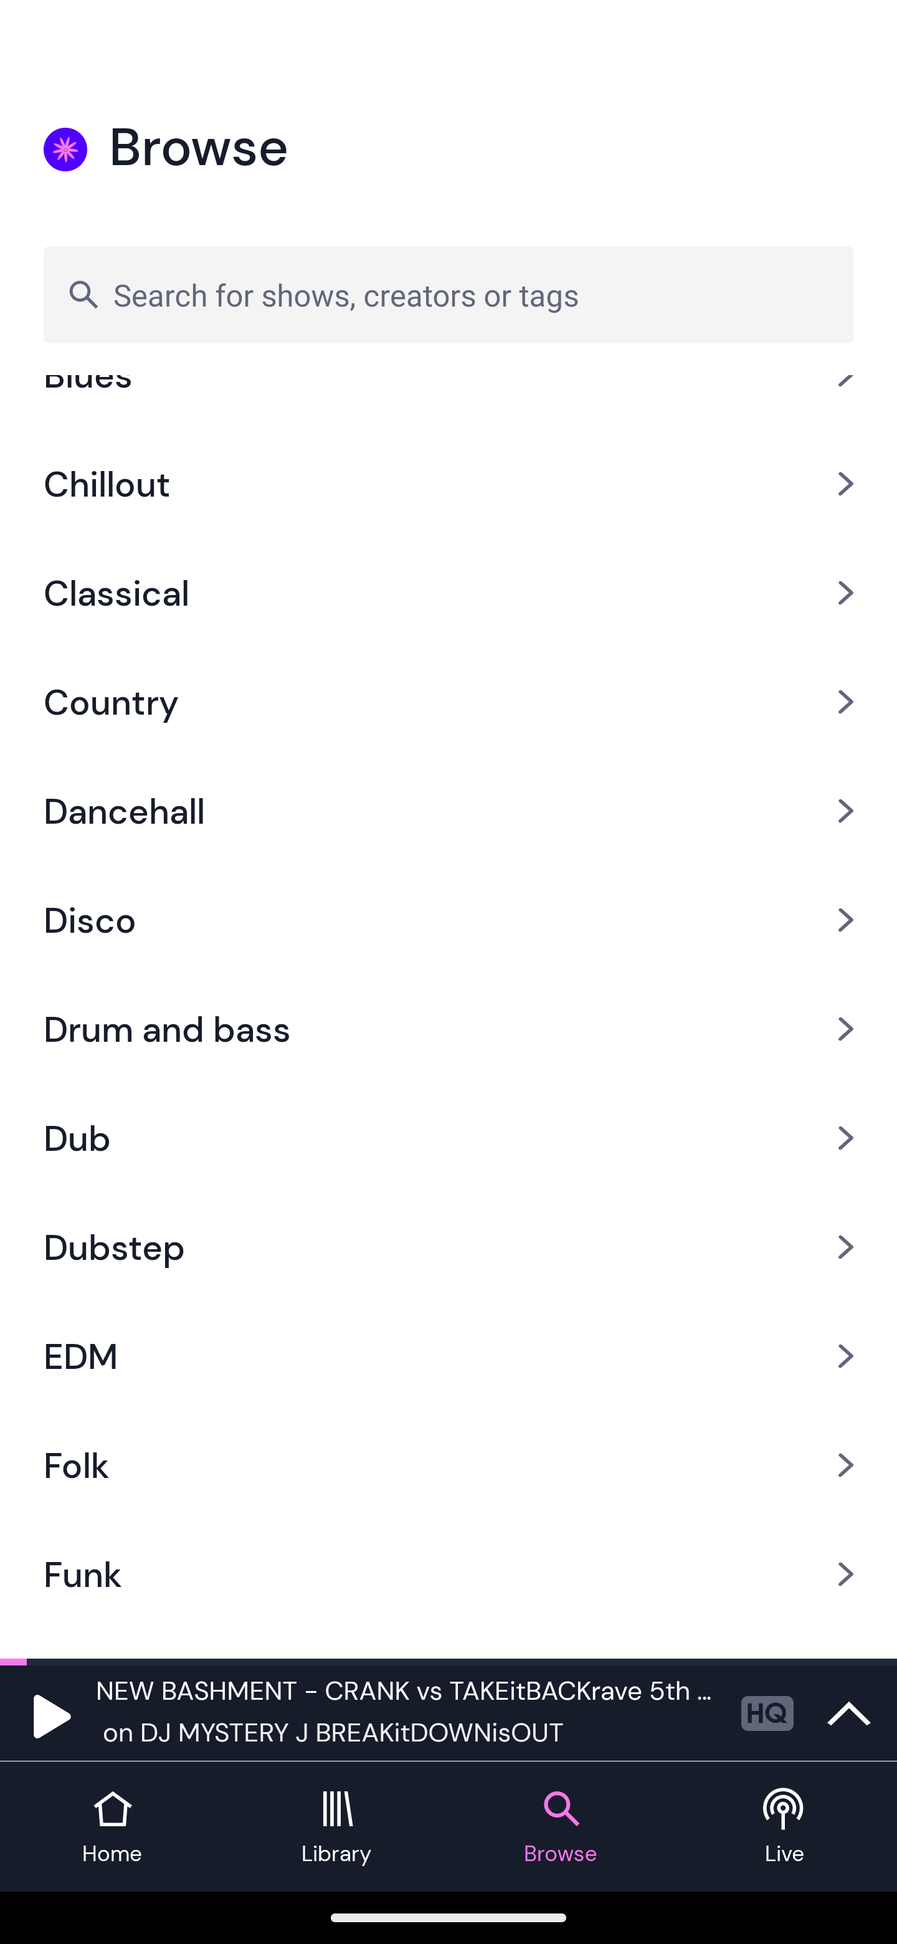 This screenshot has width=897, height=1944. Describe the element at coordinates (448, 920) in the screenshot. I see `Disco` at that location.